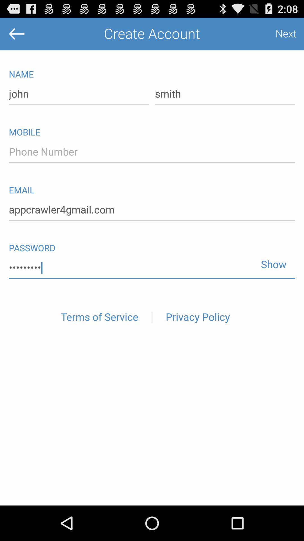  What do you see at coordinates (225, 94) in the screenshot?
I see `press the icon below name item` at bounding box center [225, 94].